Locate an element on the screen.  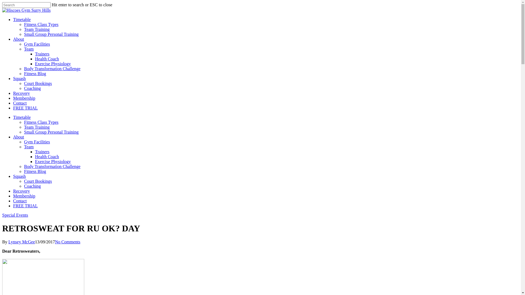
Team Training is located at coordinates (37, 127).